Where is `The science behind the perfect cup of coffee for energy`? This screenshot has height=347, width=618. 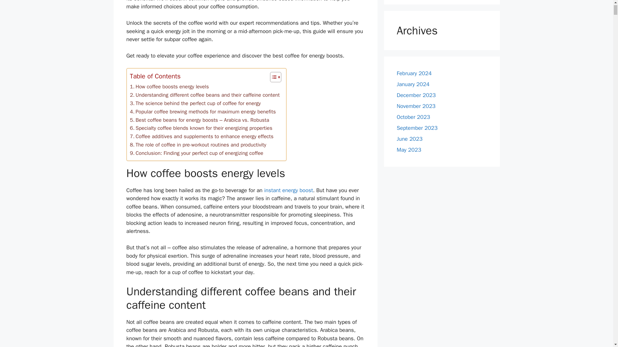
The science behind the perfect cup of coffee for energy is located at coordinates (195, 103).